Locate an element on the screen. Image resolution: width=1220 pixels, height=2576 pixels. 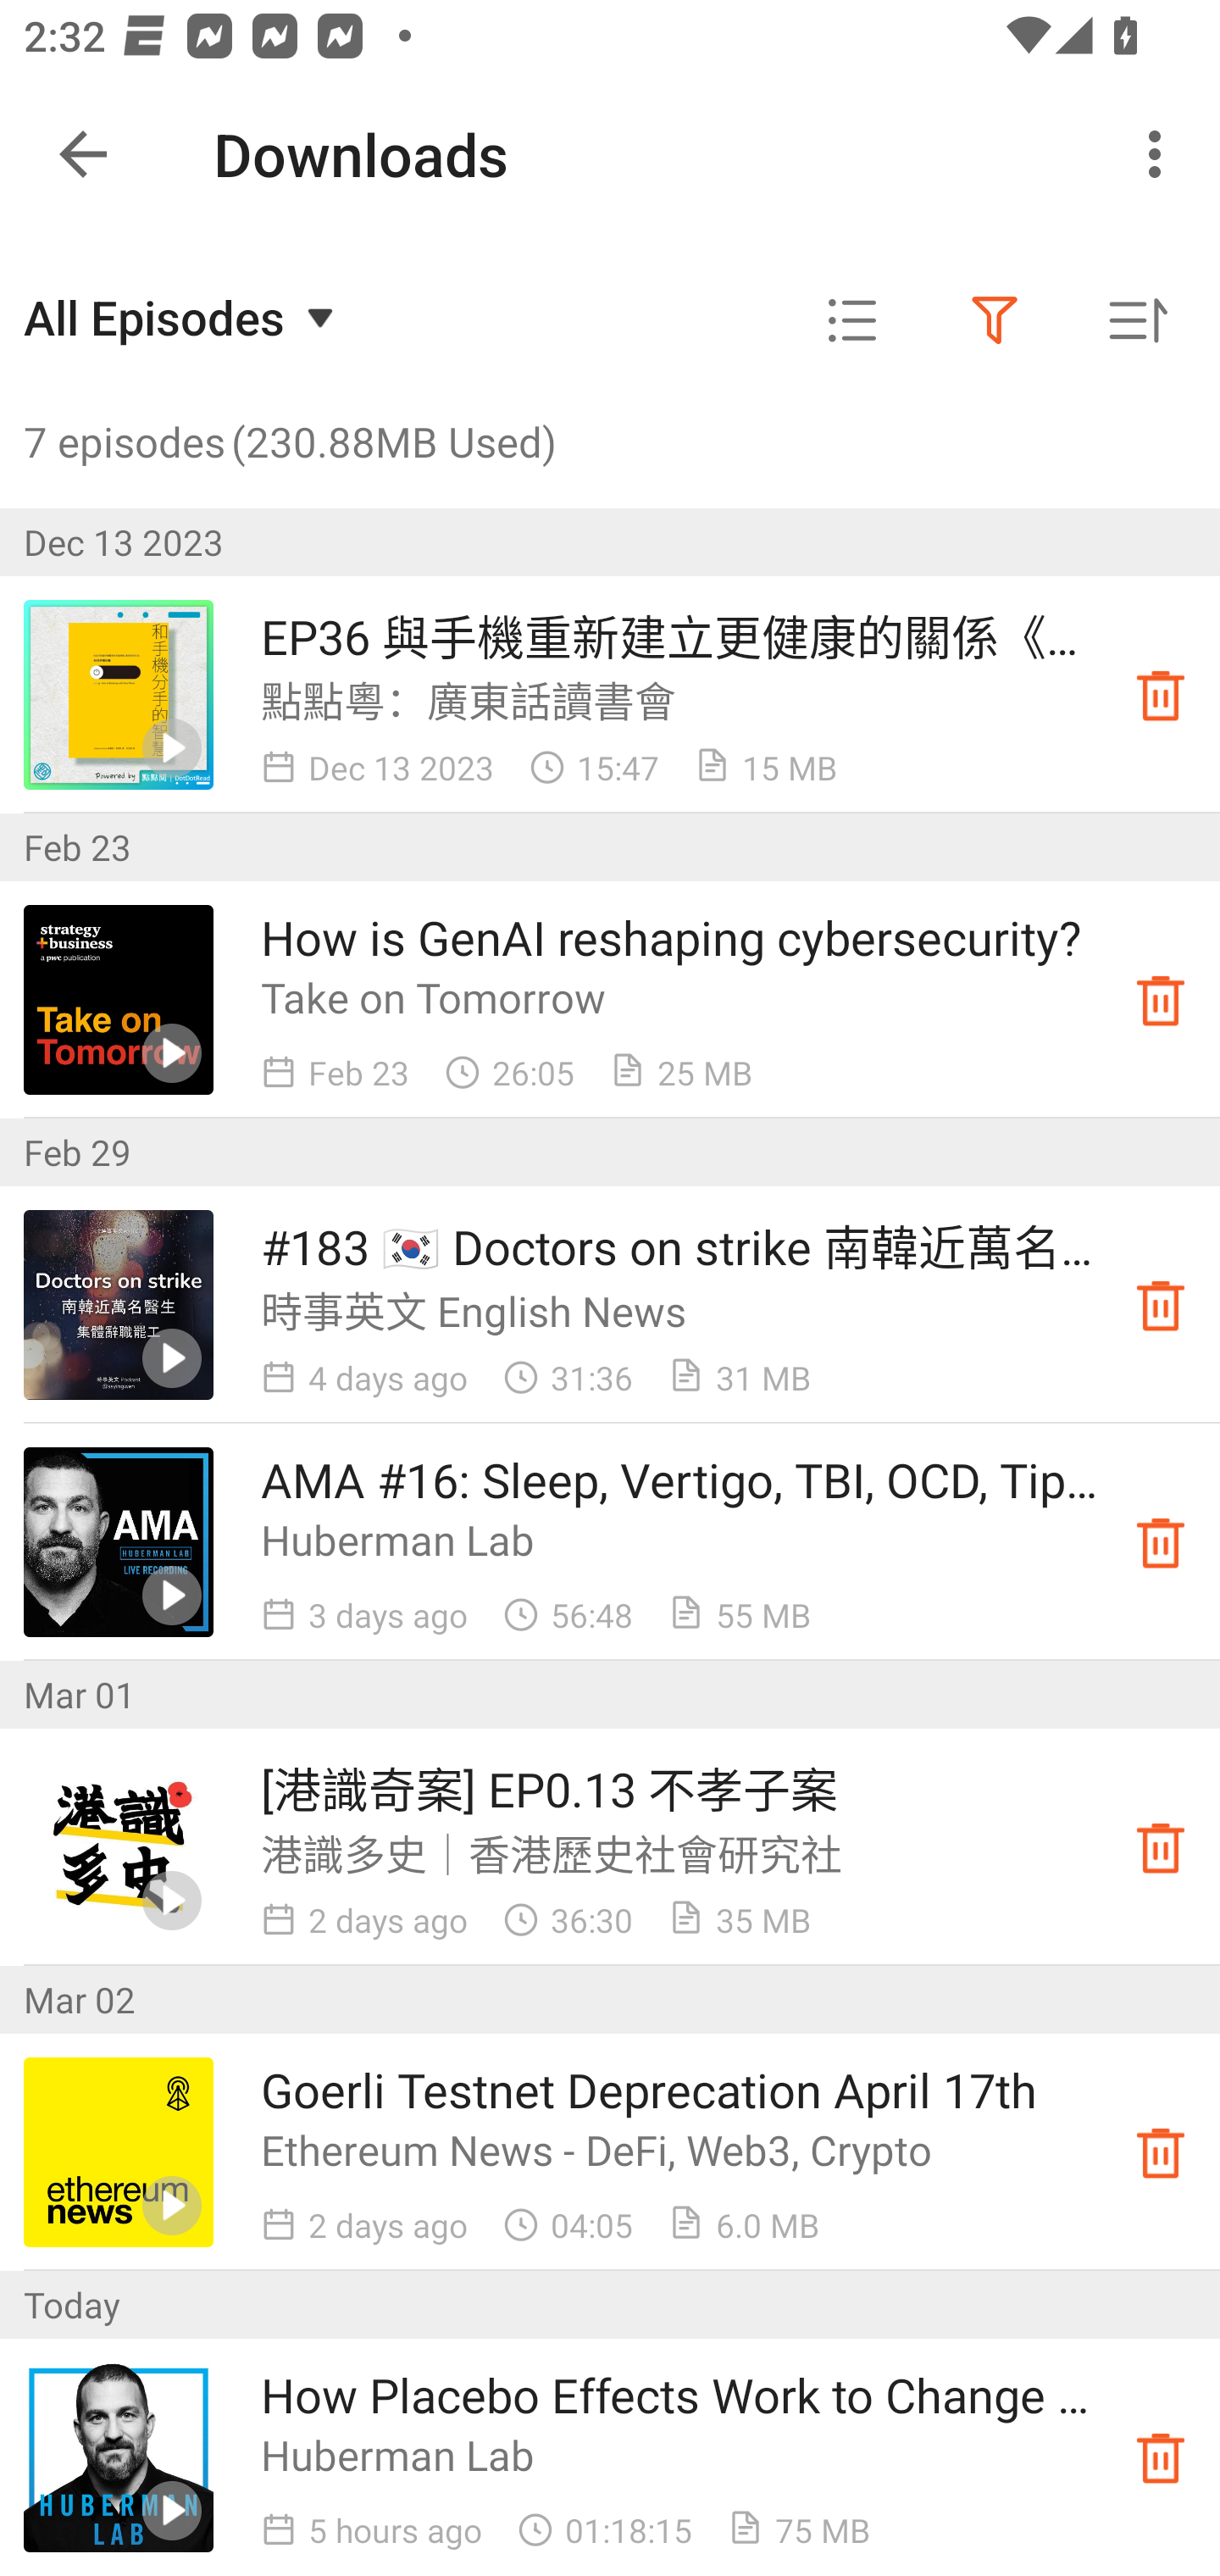
All Episodes is located at coordinates (183, 317).